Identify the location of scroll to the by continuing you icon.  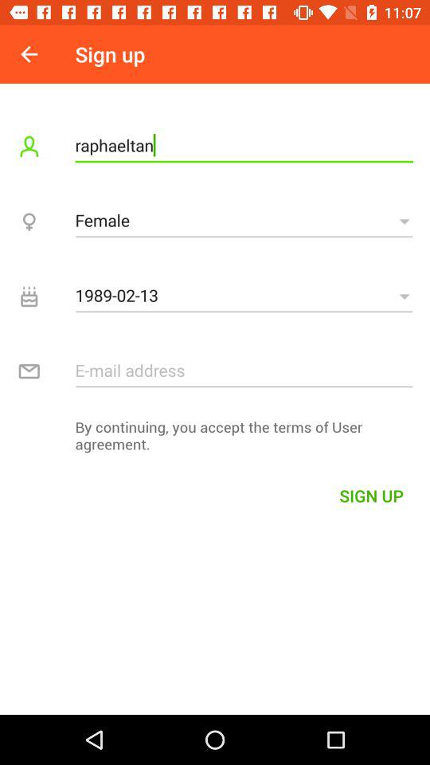
(215, 440).